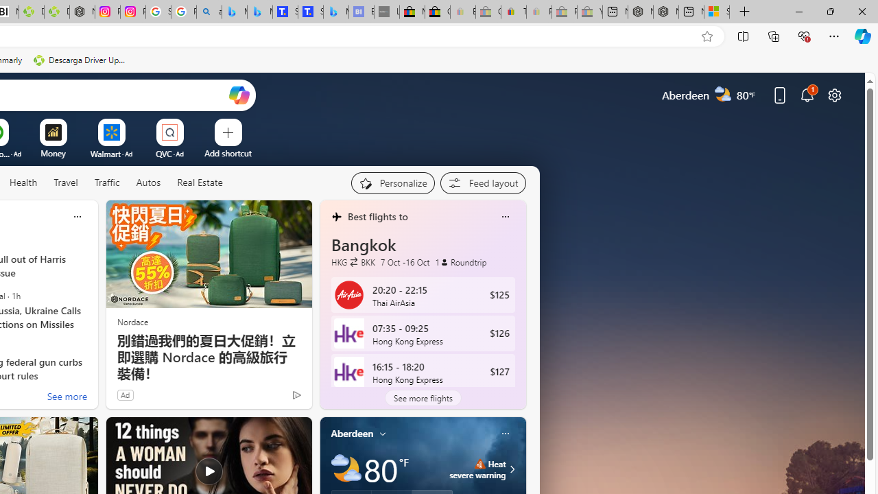 This screenshot has width=878, height=494. I want to click on Thai AirAsia (FD 505) Thai AirAsia 20:20 - 22:15 $125, so click(423, 294).